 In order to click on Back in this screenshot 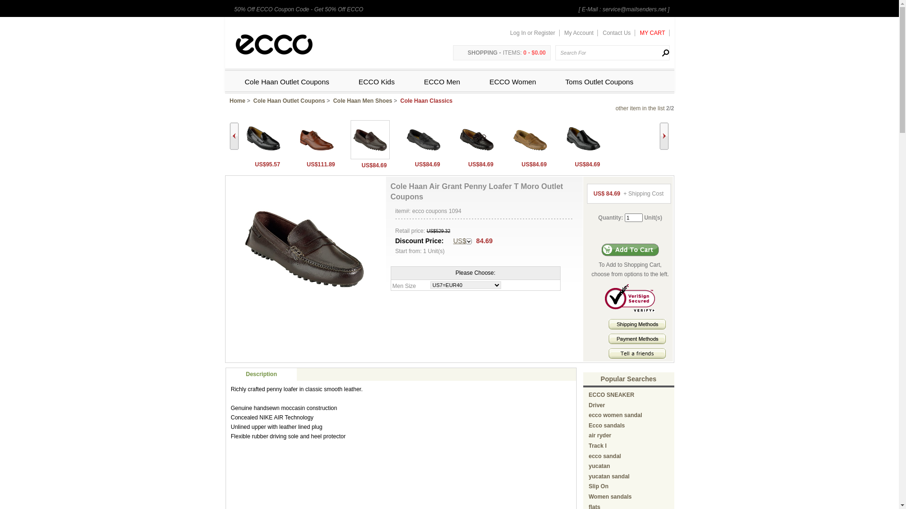, I will do `click(234, 136)`.